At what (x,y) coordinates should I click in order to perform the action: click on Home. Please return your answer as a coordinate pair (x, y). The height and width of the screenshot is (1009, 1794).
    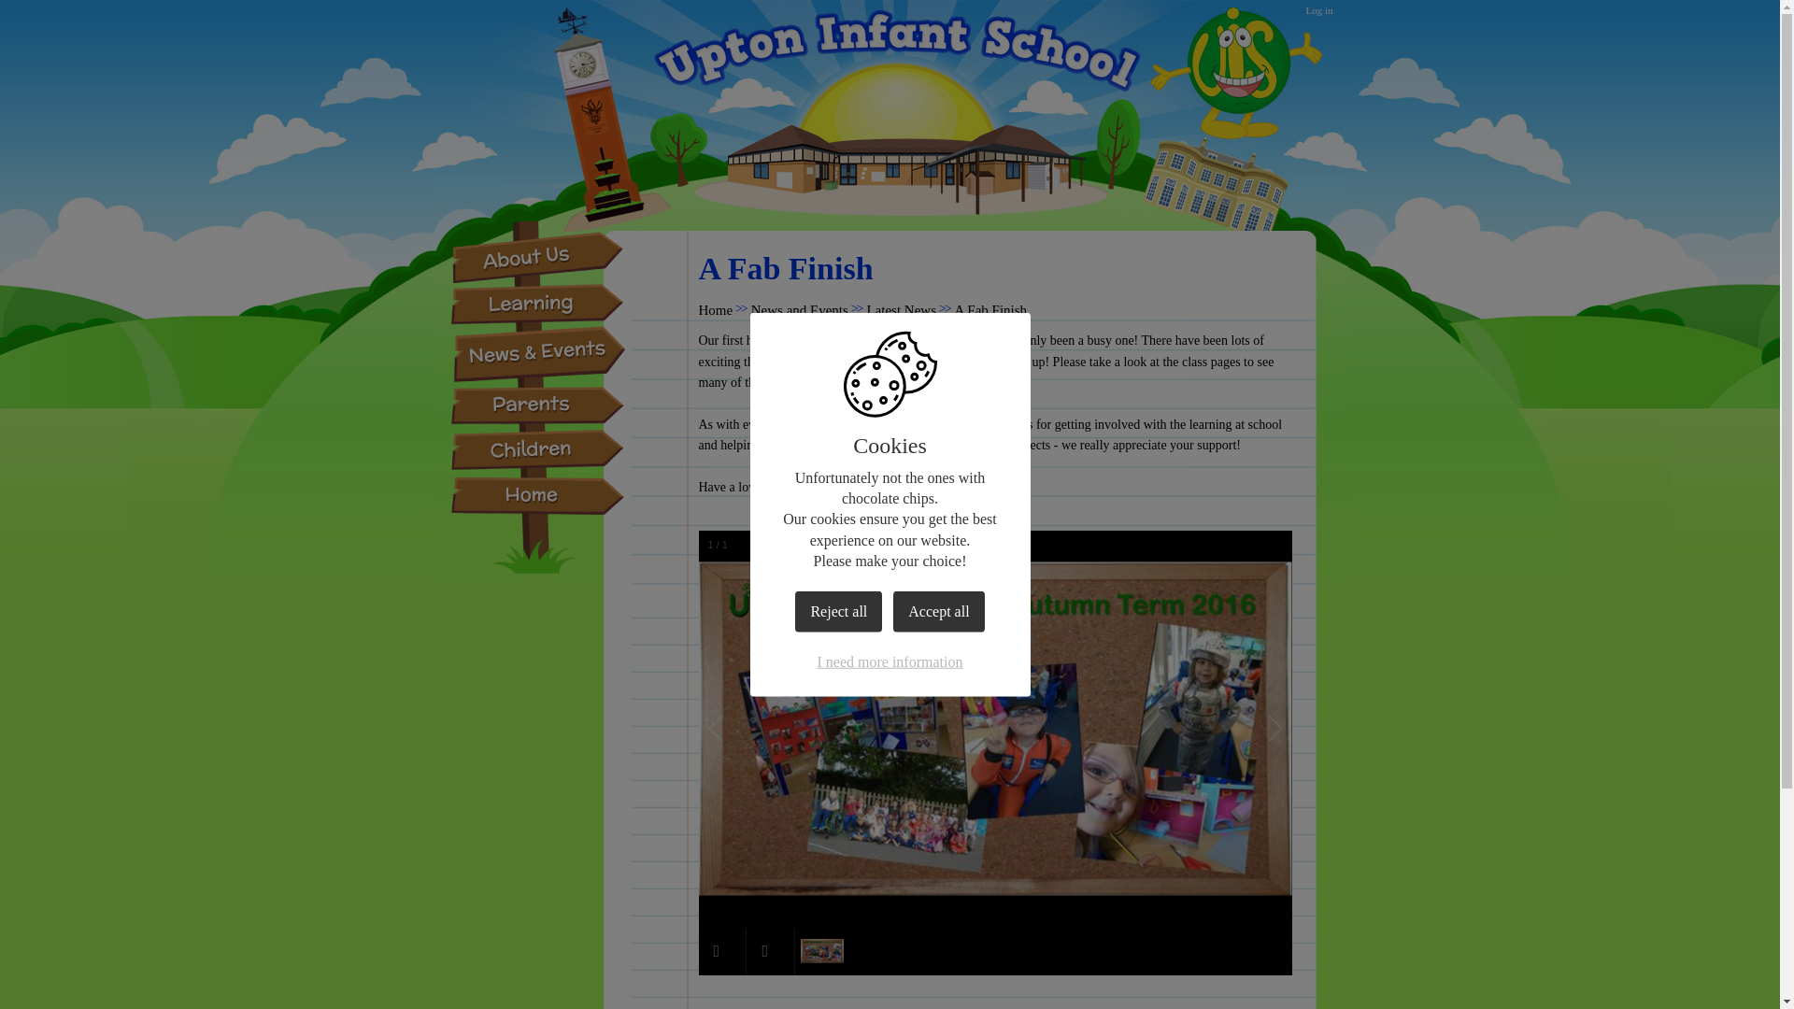
    Looking at the image, I should click on (716, 310).